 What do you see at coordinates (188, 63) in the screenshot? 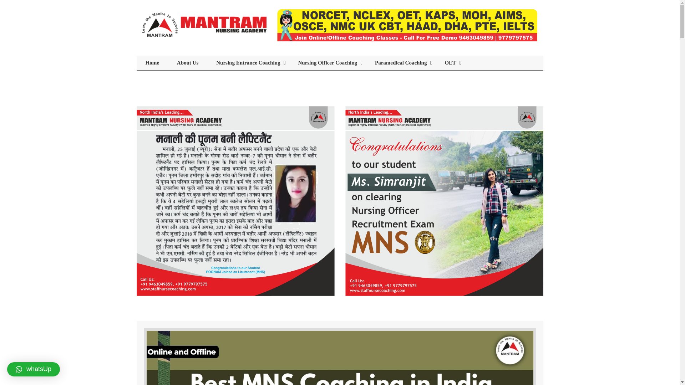
I see `About Us` at bounding box center [188, 63].